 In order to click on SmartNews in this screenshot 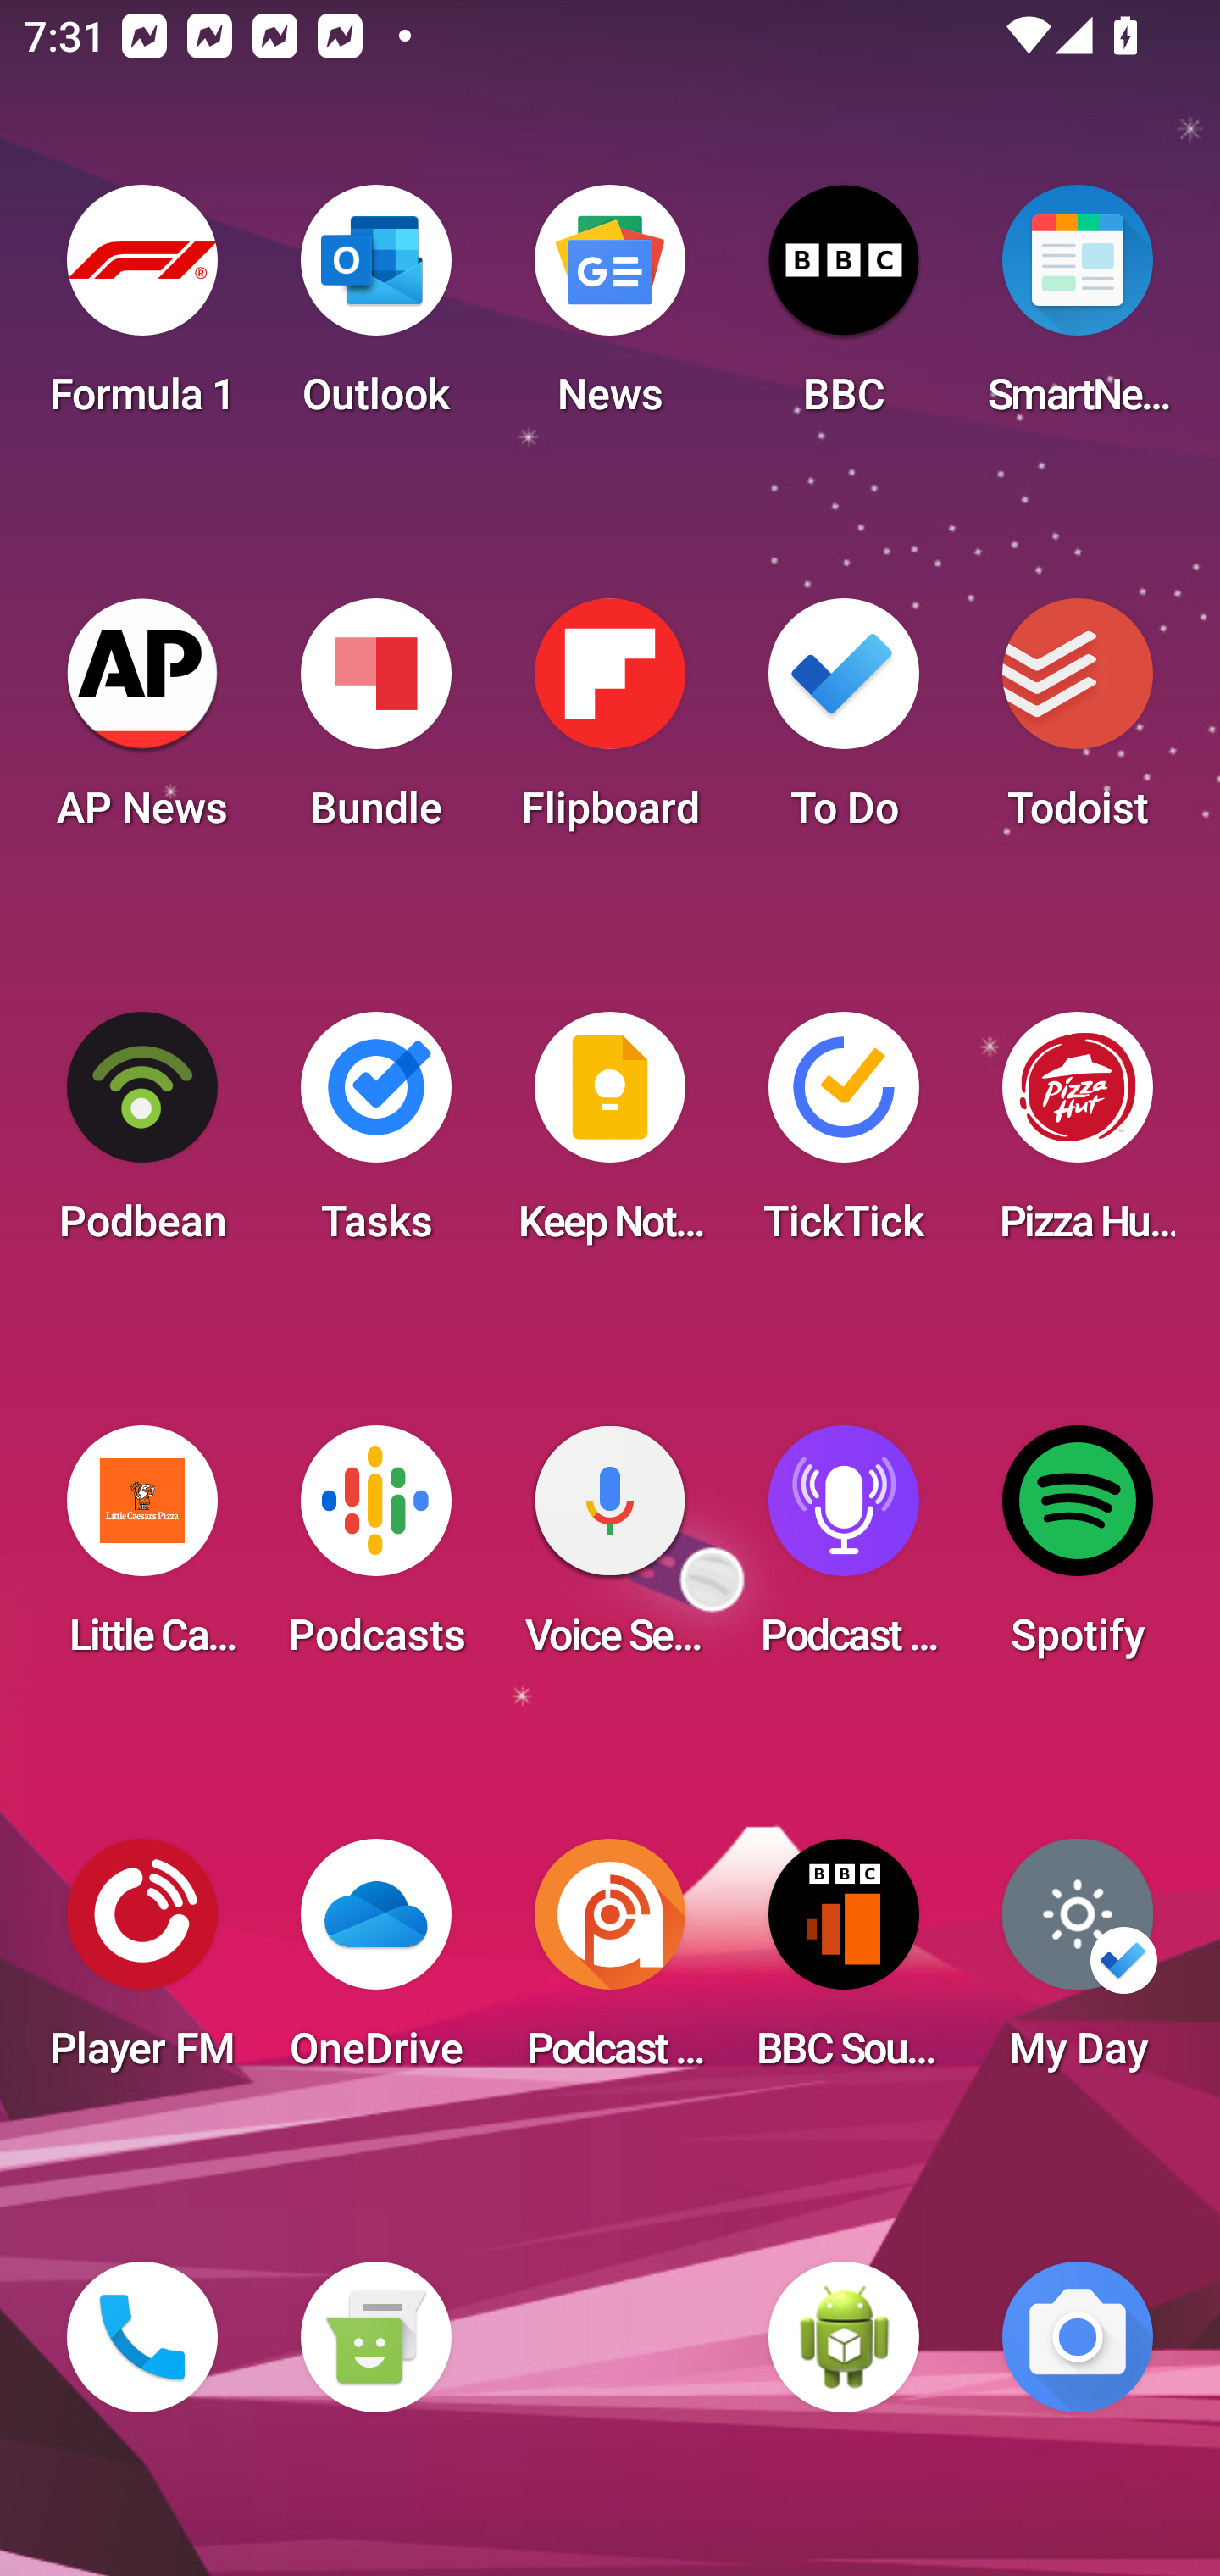, I will do `click(1078, 310)`.